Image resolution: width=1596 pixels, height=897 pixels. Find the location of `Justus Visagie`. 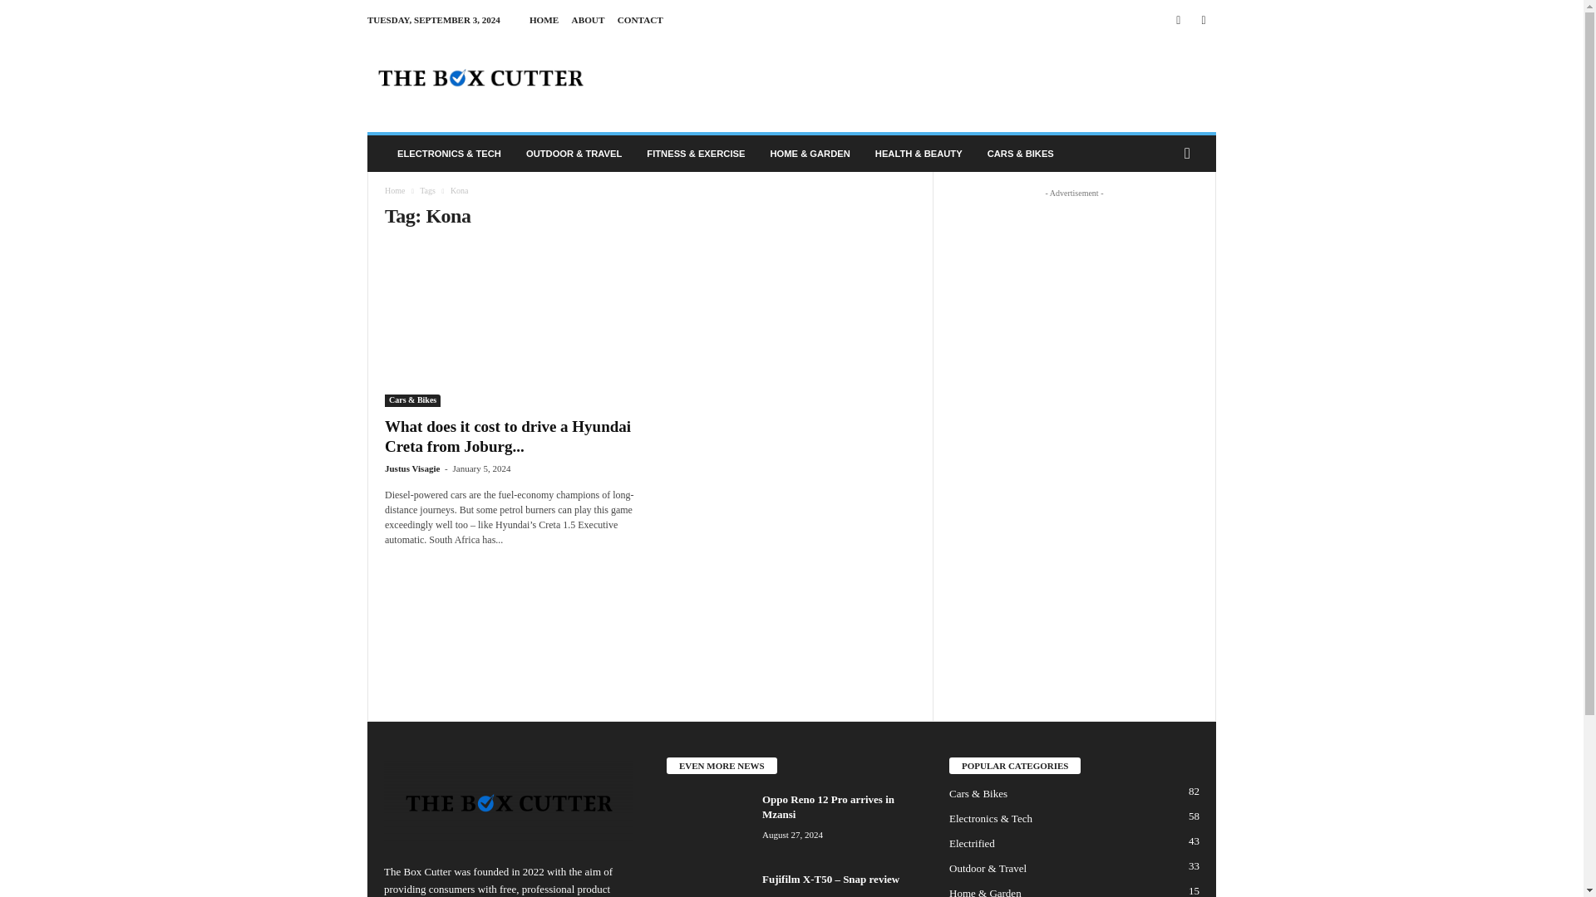

Justus Visagie is located at coordinates (412, 468).